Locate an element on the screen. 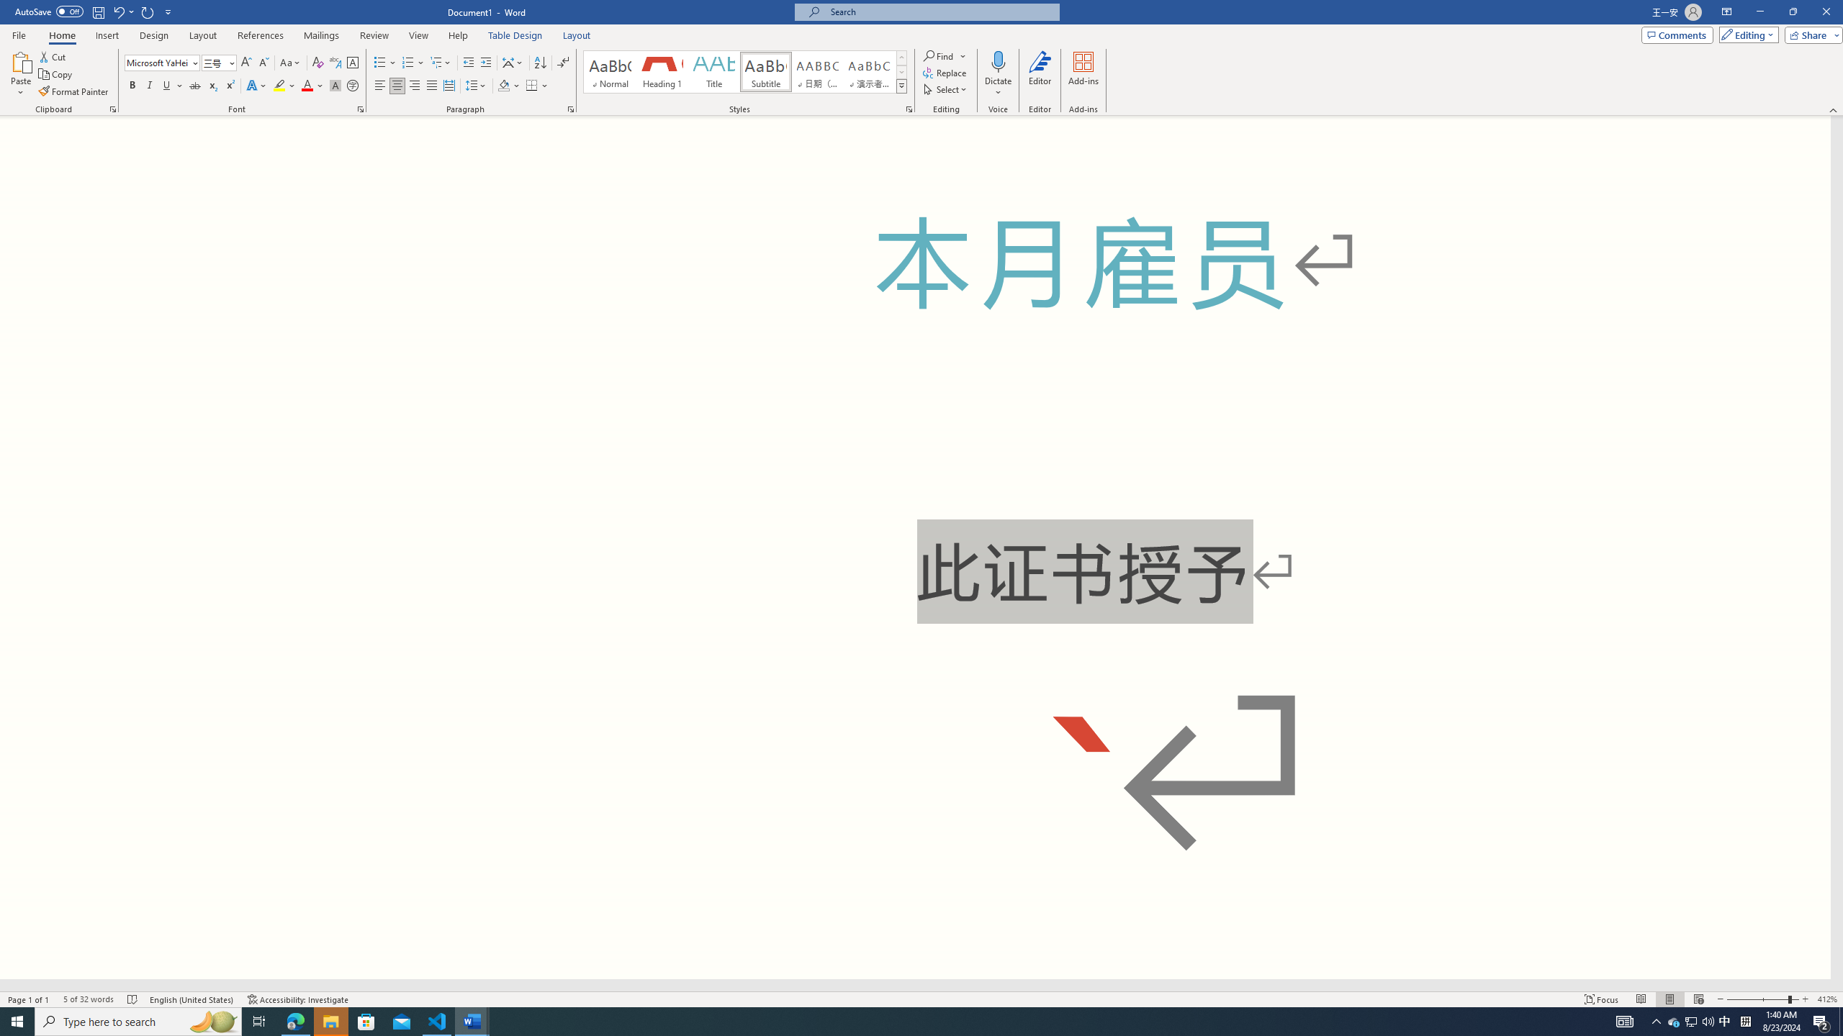 Image resolution: width=1843 pixels, height=1036 pixels. Review is located at coordinates (374, 35).